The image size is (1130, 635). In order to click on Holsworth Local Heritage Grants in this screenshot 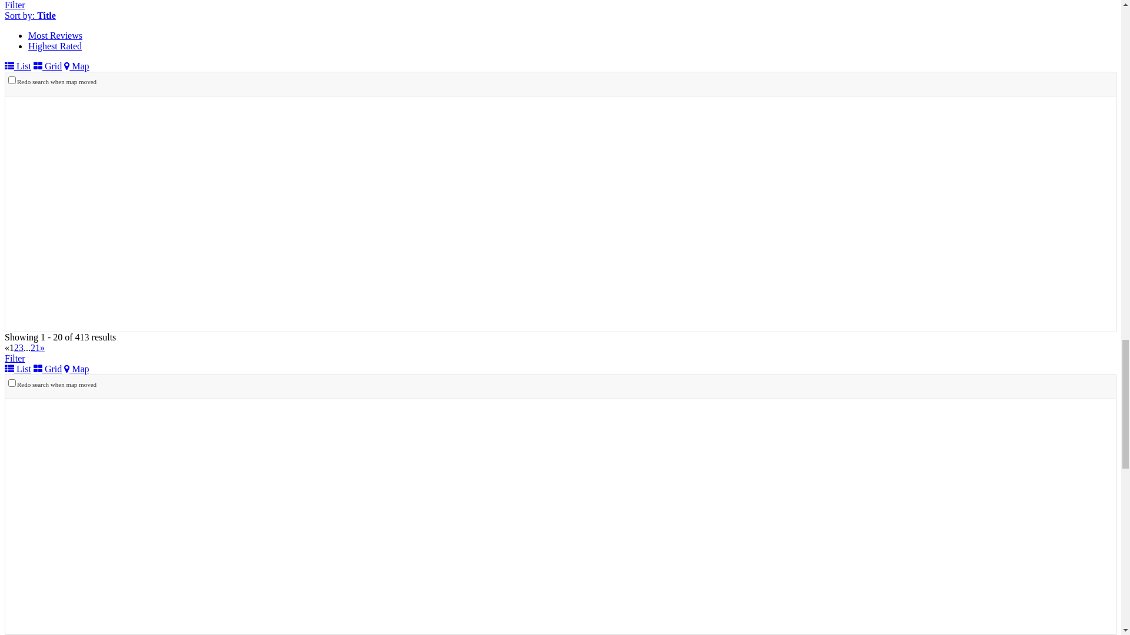, I will do `click(138, 621)`.